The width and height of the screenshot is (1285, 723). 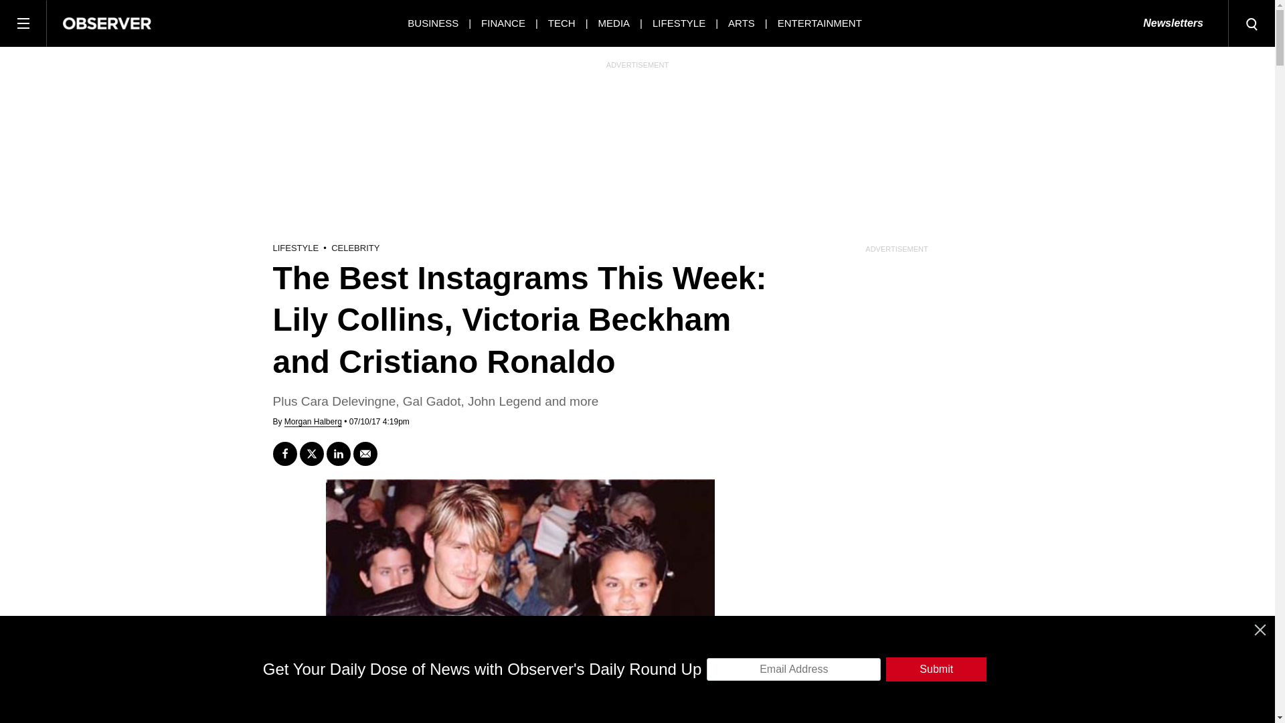 I want to click on MEDIA, so click(x=614, y=23).